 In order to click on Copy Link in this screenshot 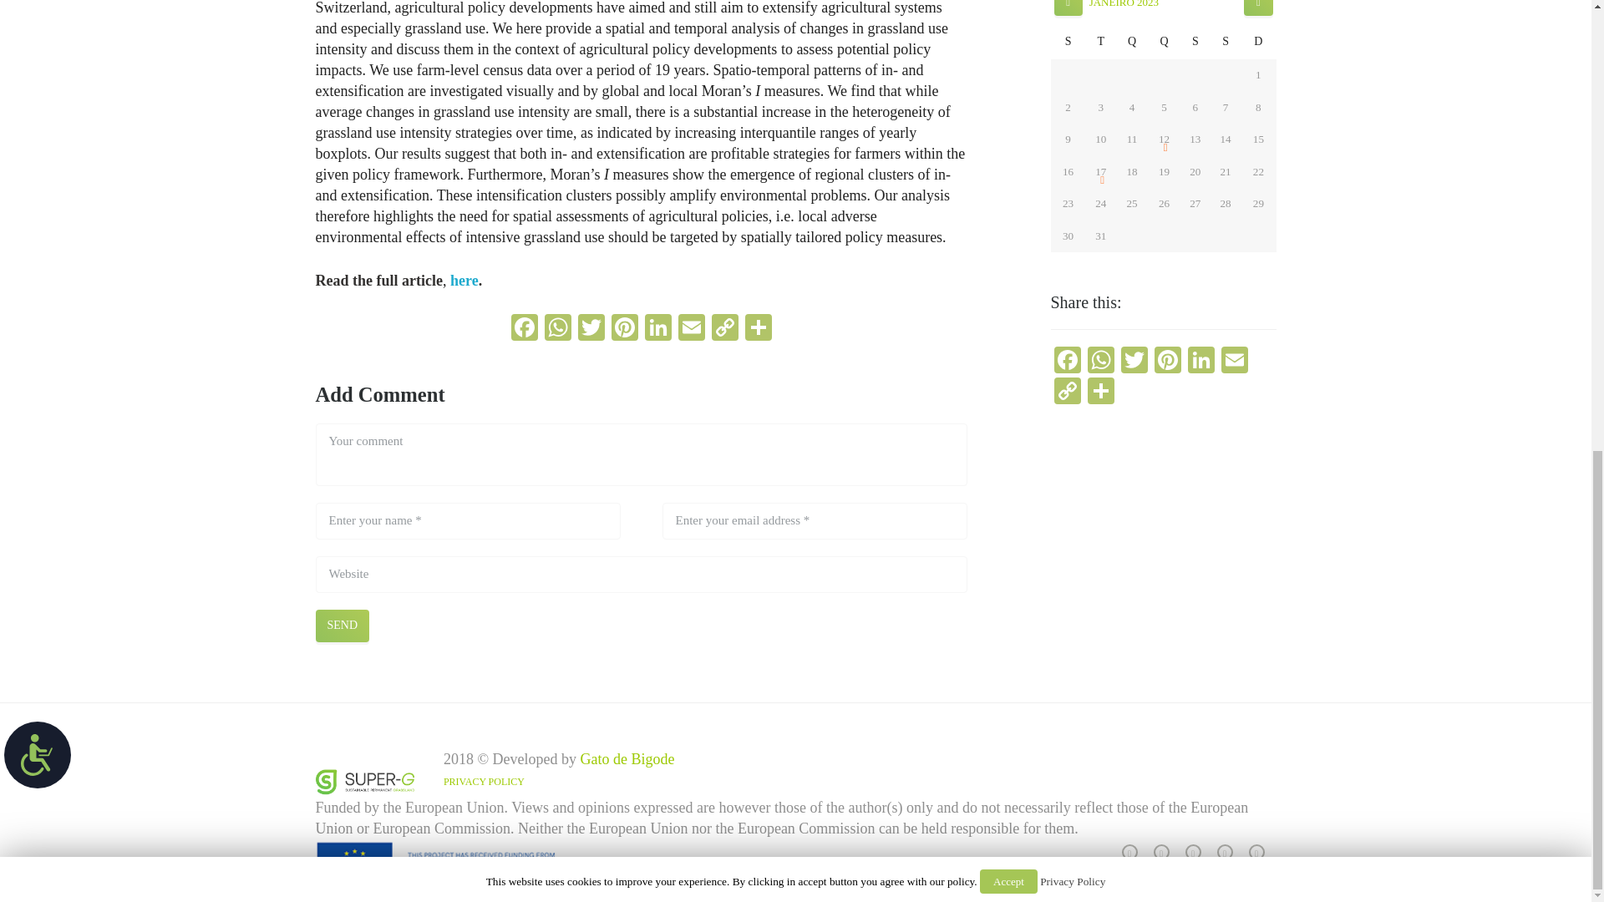, I will do `click(725, 329)`.